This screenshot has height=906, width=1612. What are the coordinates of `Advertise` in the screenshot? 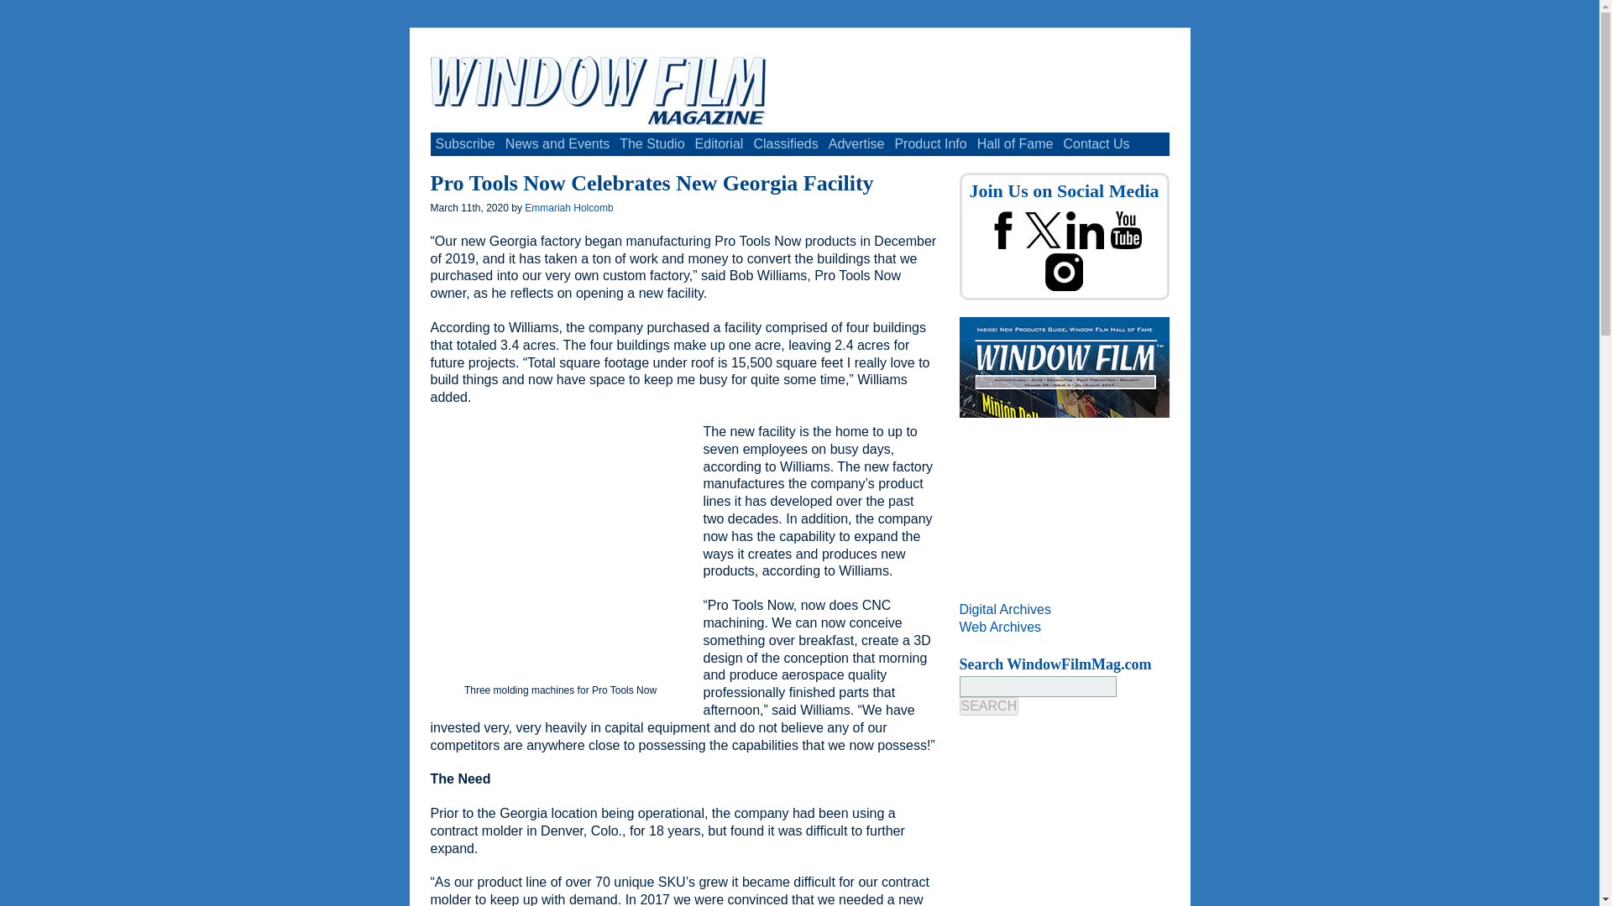 It's located at (856, 143).